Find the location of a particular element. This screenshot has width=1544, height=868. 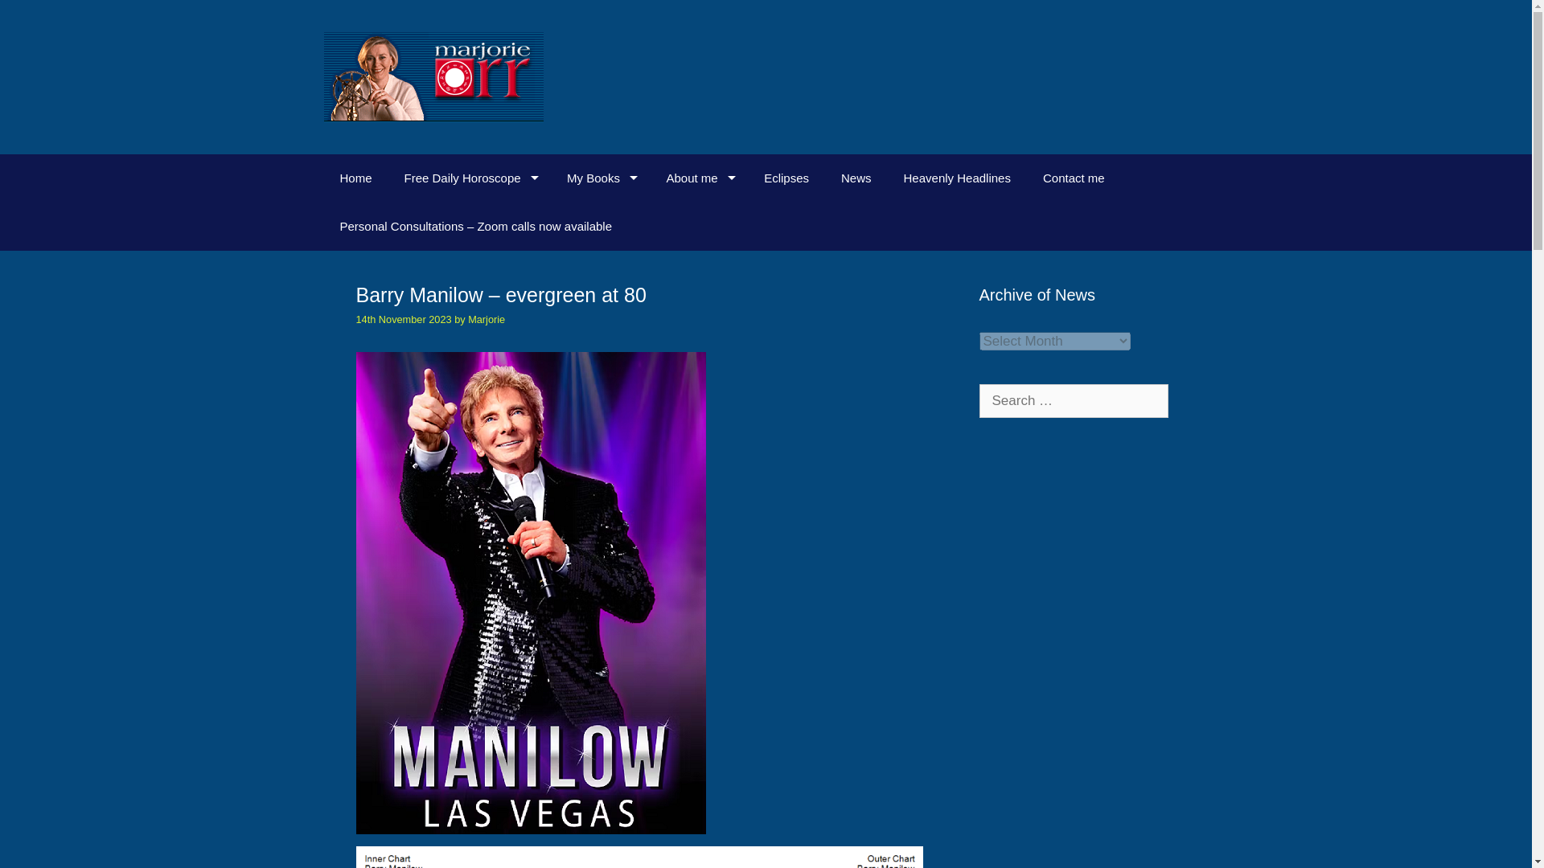

Heavenly Headlines is located at coordinates (957, 178).